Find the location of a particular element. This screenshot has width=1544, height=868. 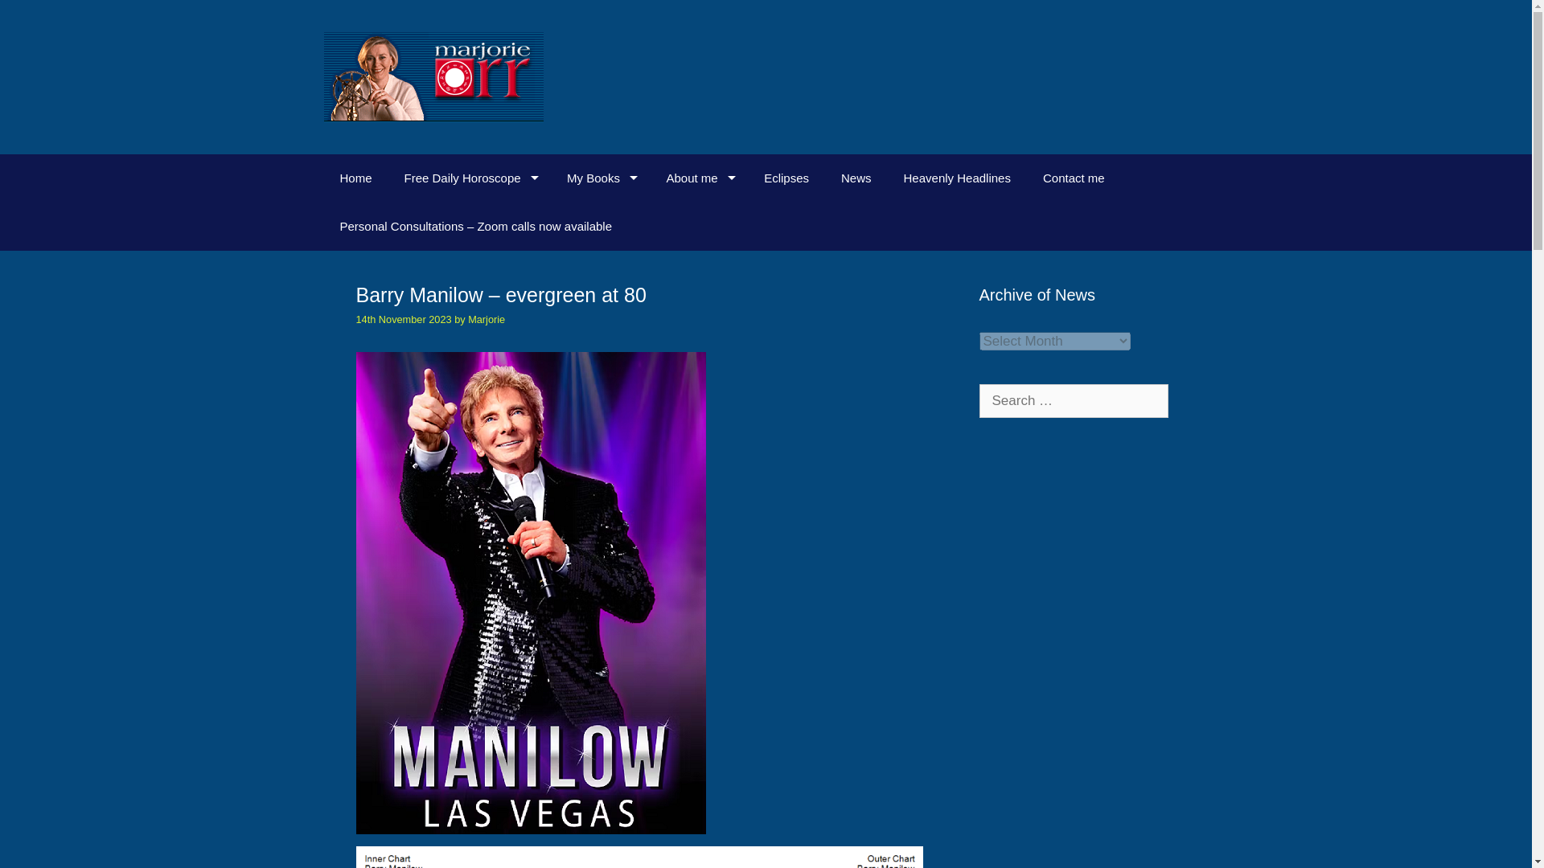

Heavenly Headlines is located at coordinates (957, 178).